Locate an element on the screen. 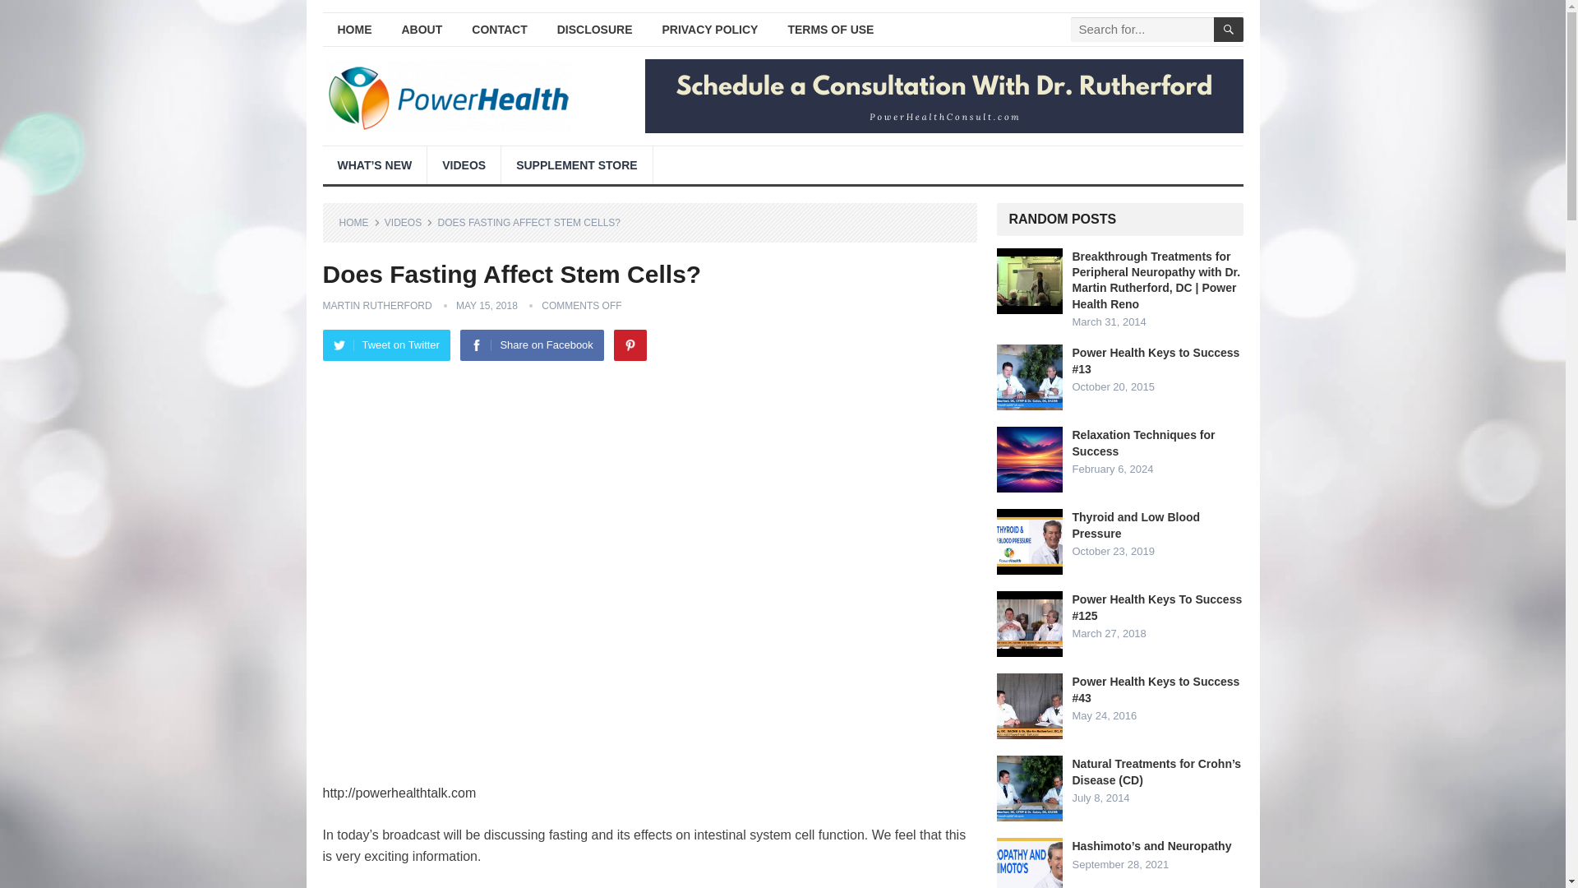  Pinterest is located at coordinates (630, 345).